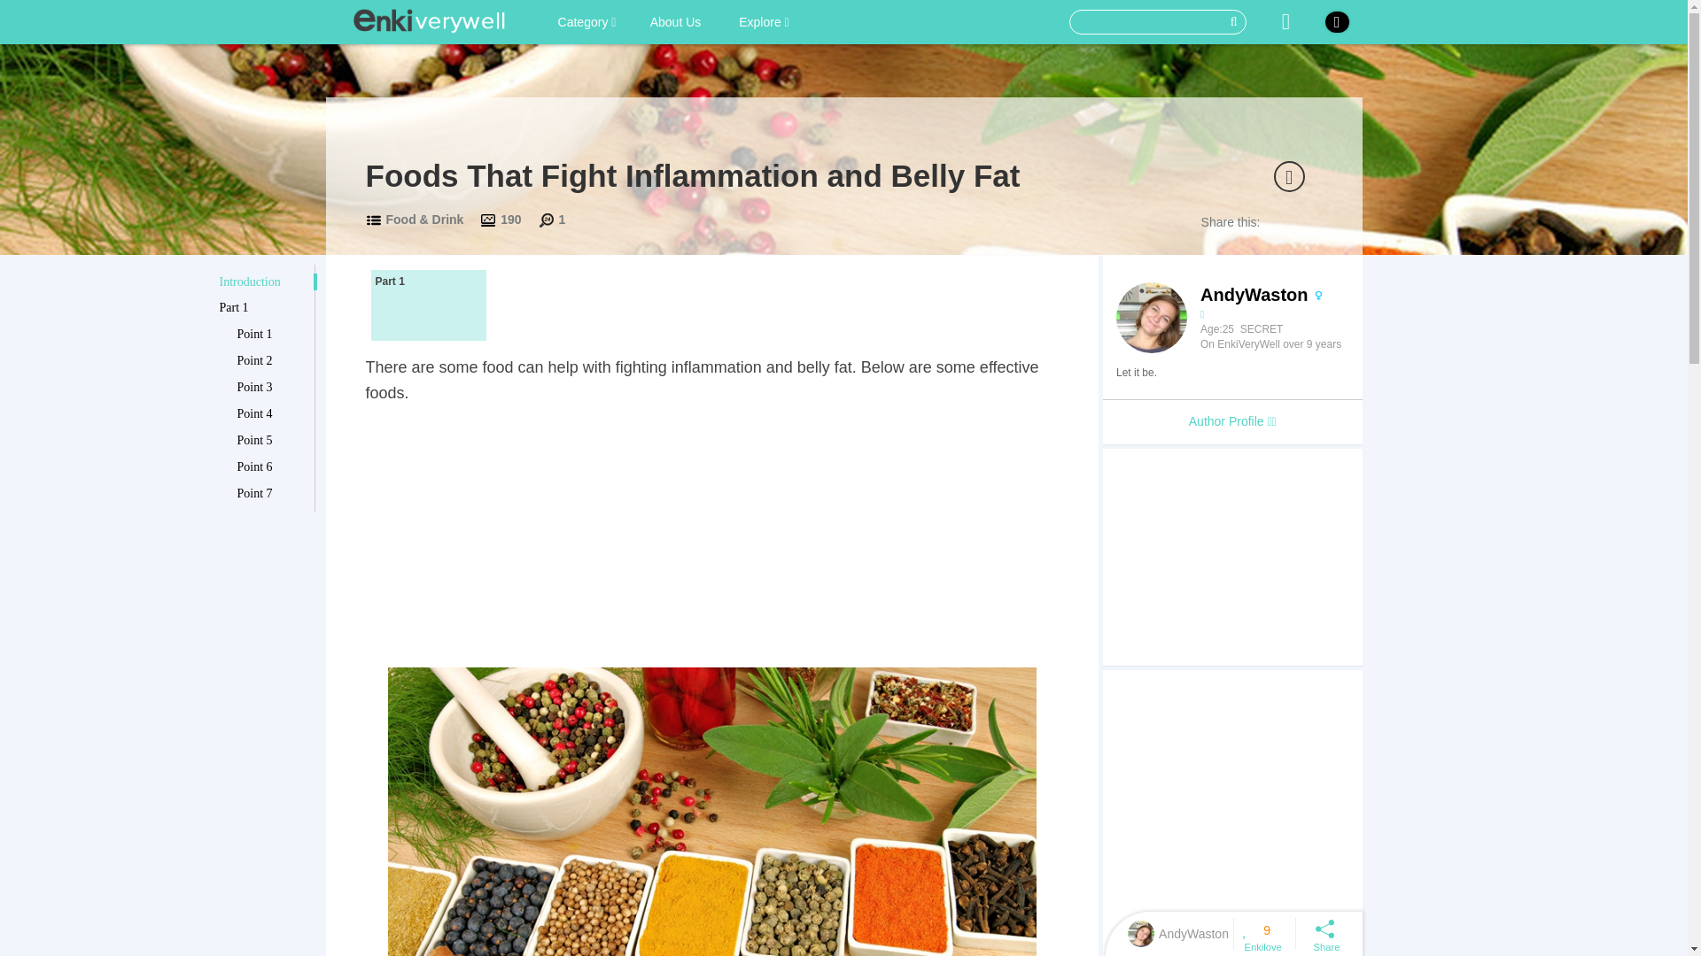 This screenshot has width=1701, height=956. What do you see at coordinates (427, 305) in the screenshot?
I see `Part 1` at bounding box center [427, 305].